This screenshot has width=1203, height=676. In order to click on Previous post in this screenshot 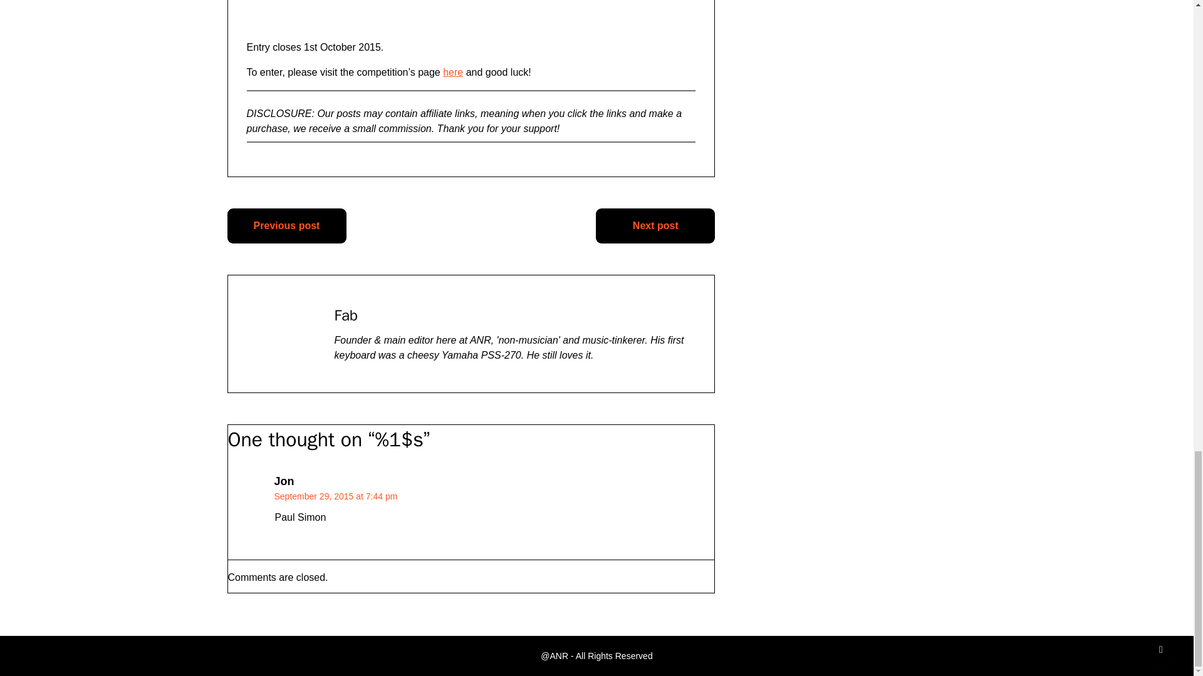, I will do `click(286, 225)`.